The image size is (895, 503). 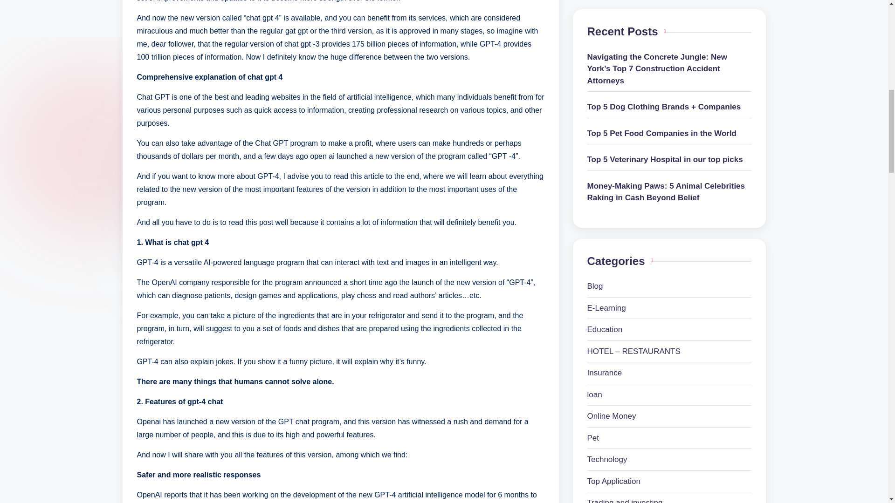 What do you see at coordinates (669, 30) in the screenshot?
I see `Technology` at bounding box center [669, 30].